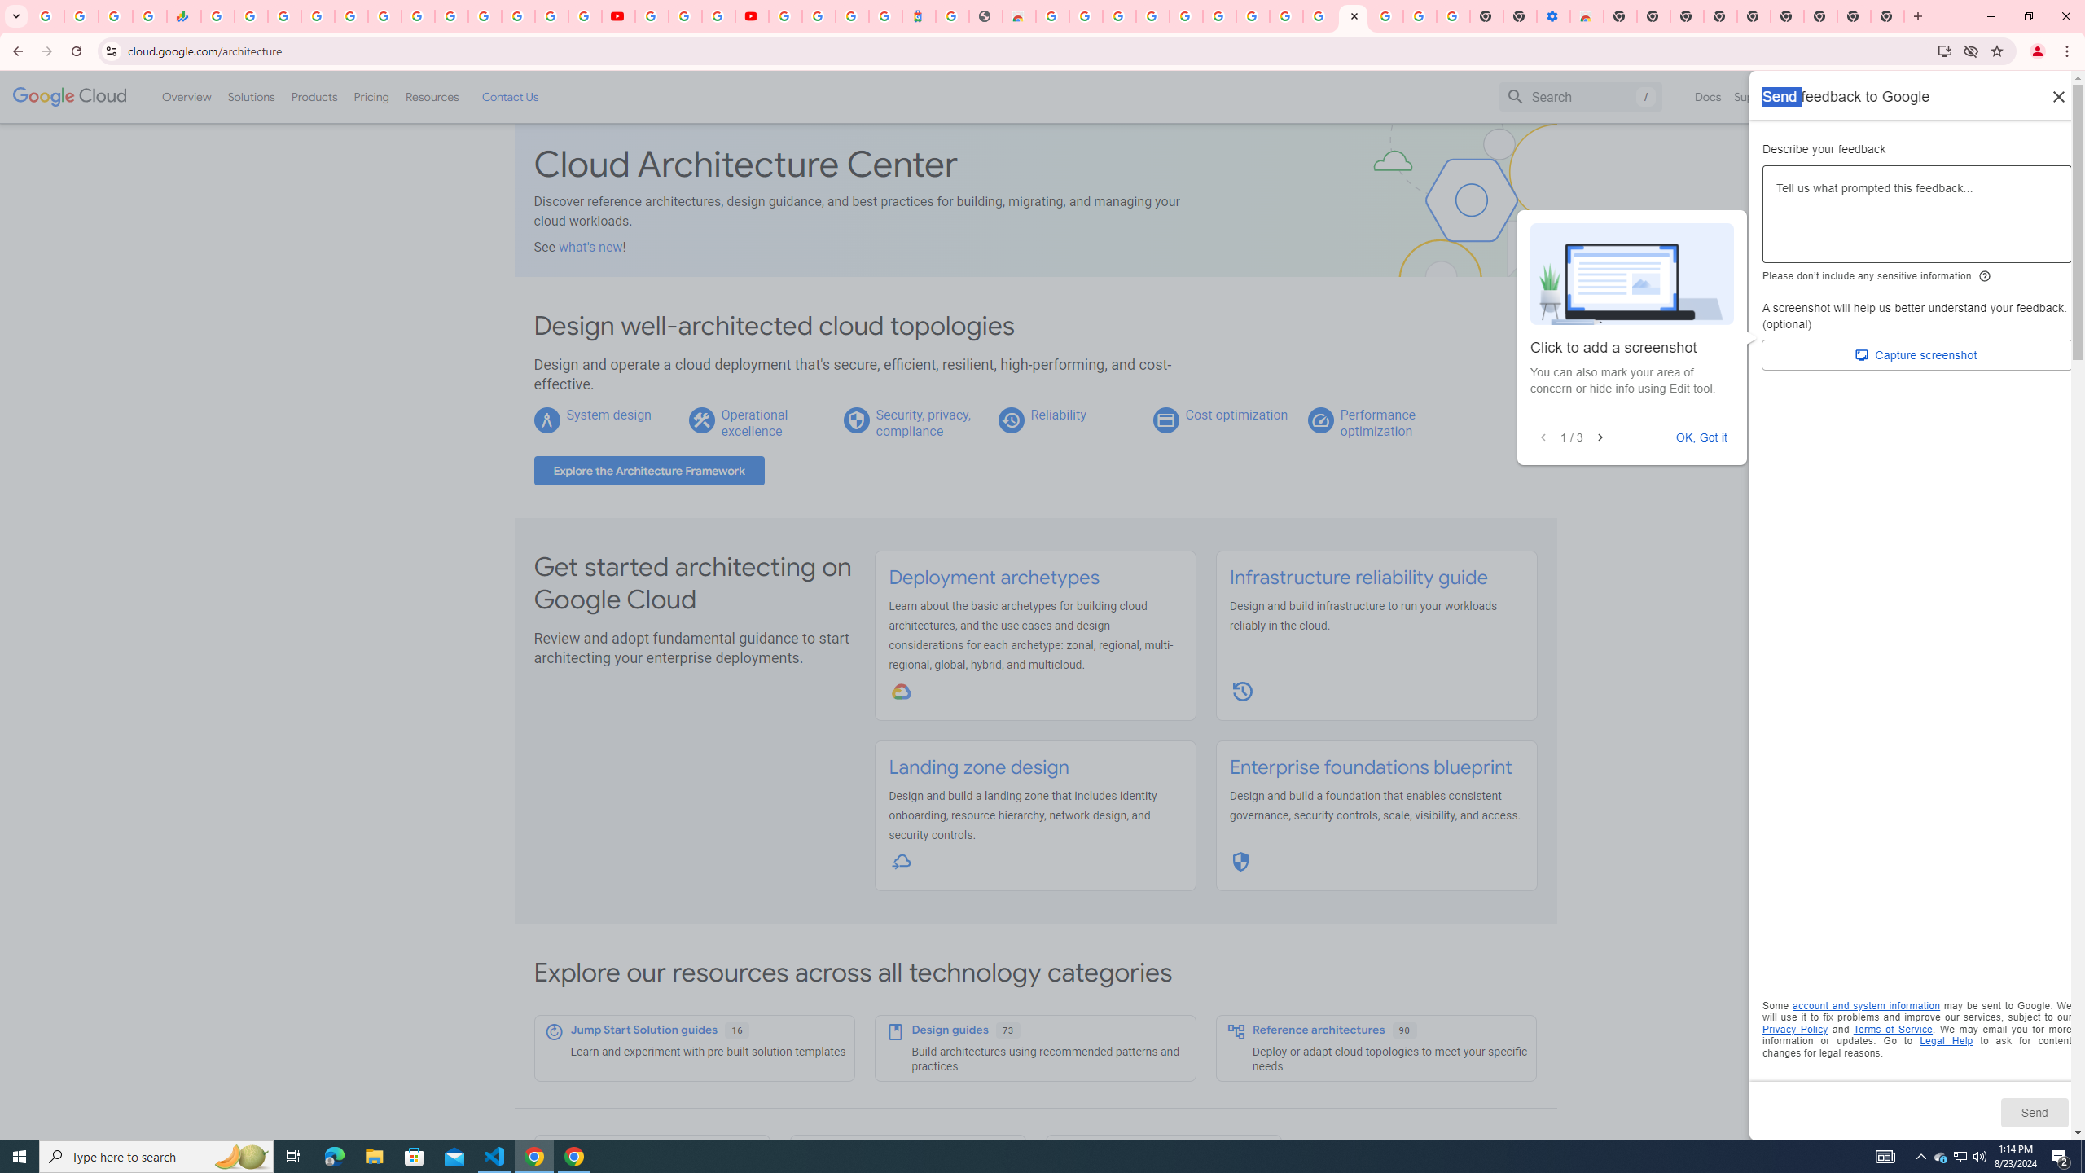 The height and width of the screenshot is (1173, 2085). Describe the element at coordinates (2013, 96) in the screenshot. I see `Start free` at that location.